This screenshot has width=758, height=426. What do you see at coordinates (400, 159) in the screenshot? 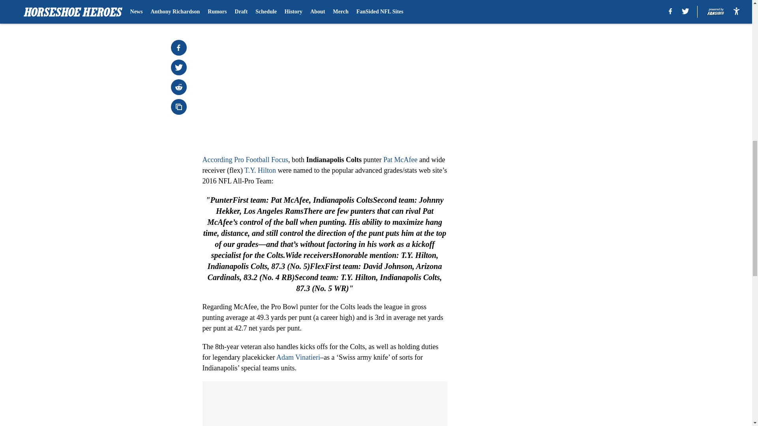
I see `Pat McAfee` at bounding box center [400, 159].